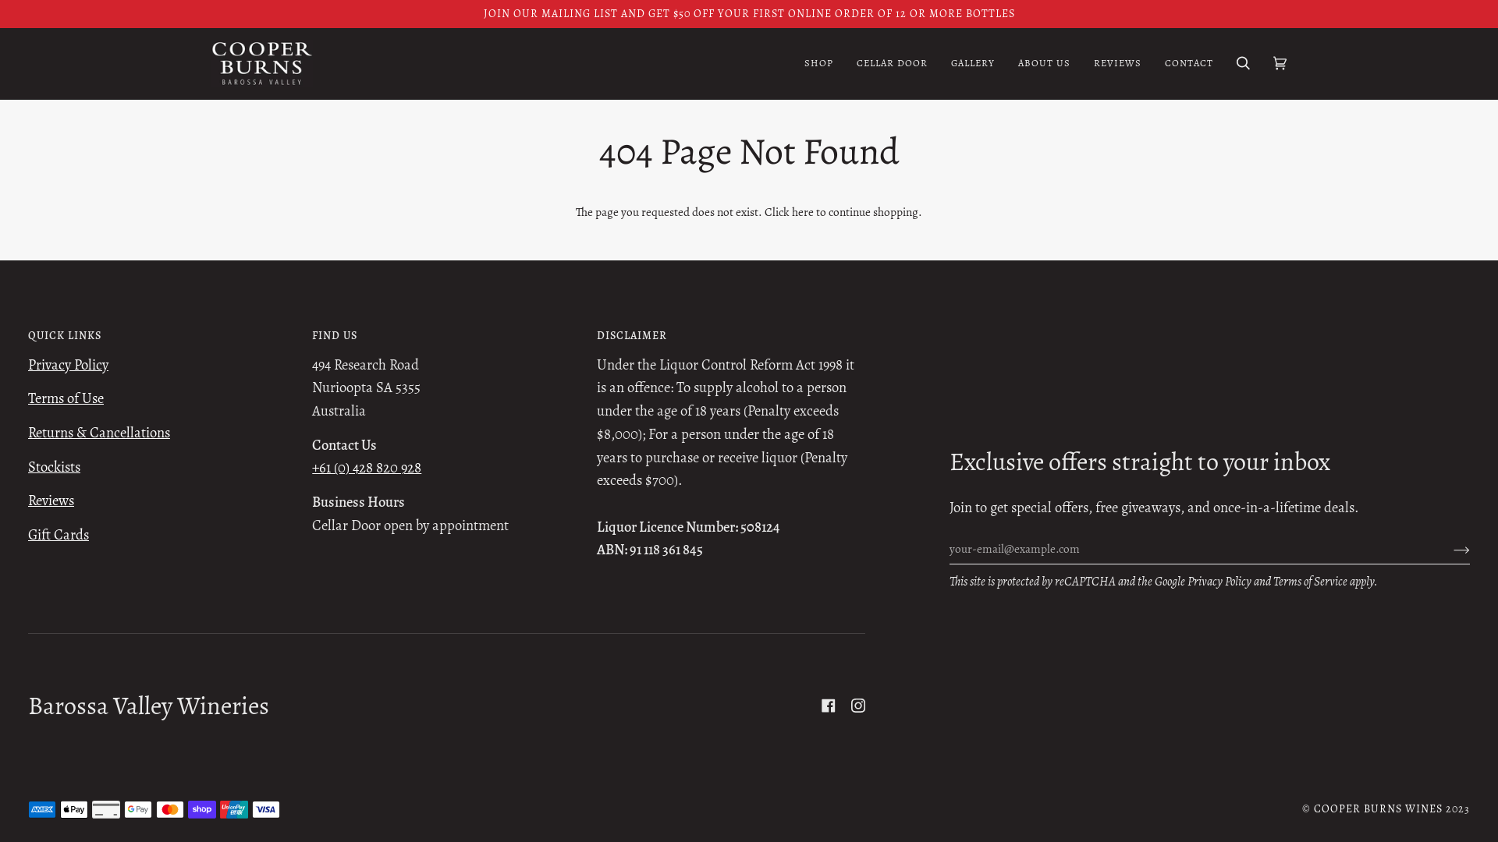 The image size is (1498, 842). What do you see at coordinates (1244, 64) in the screenshot?
I see `SEARCH` at bounding box center [1244, 64].